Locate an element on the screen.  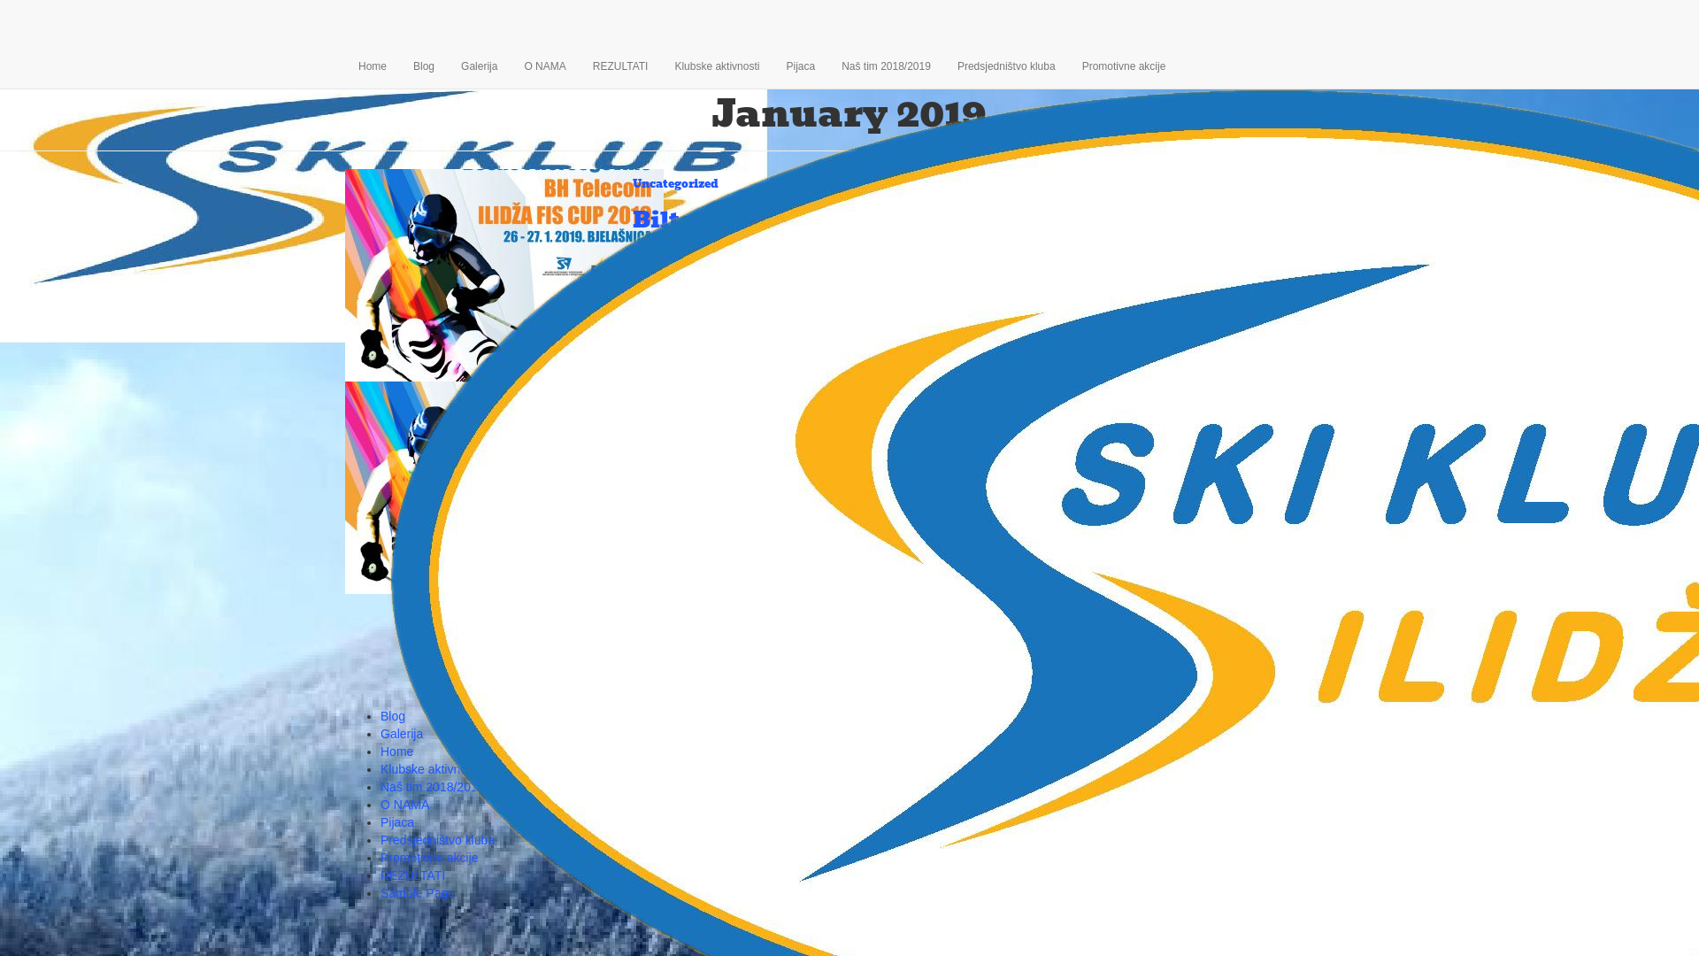
Log in is located at coordinates (1174, 636).